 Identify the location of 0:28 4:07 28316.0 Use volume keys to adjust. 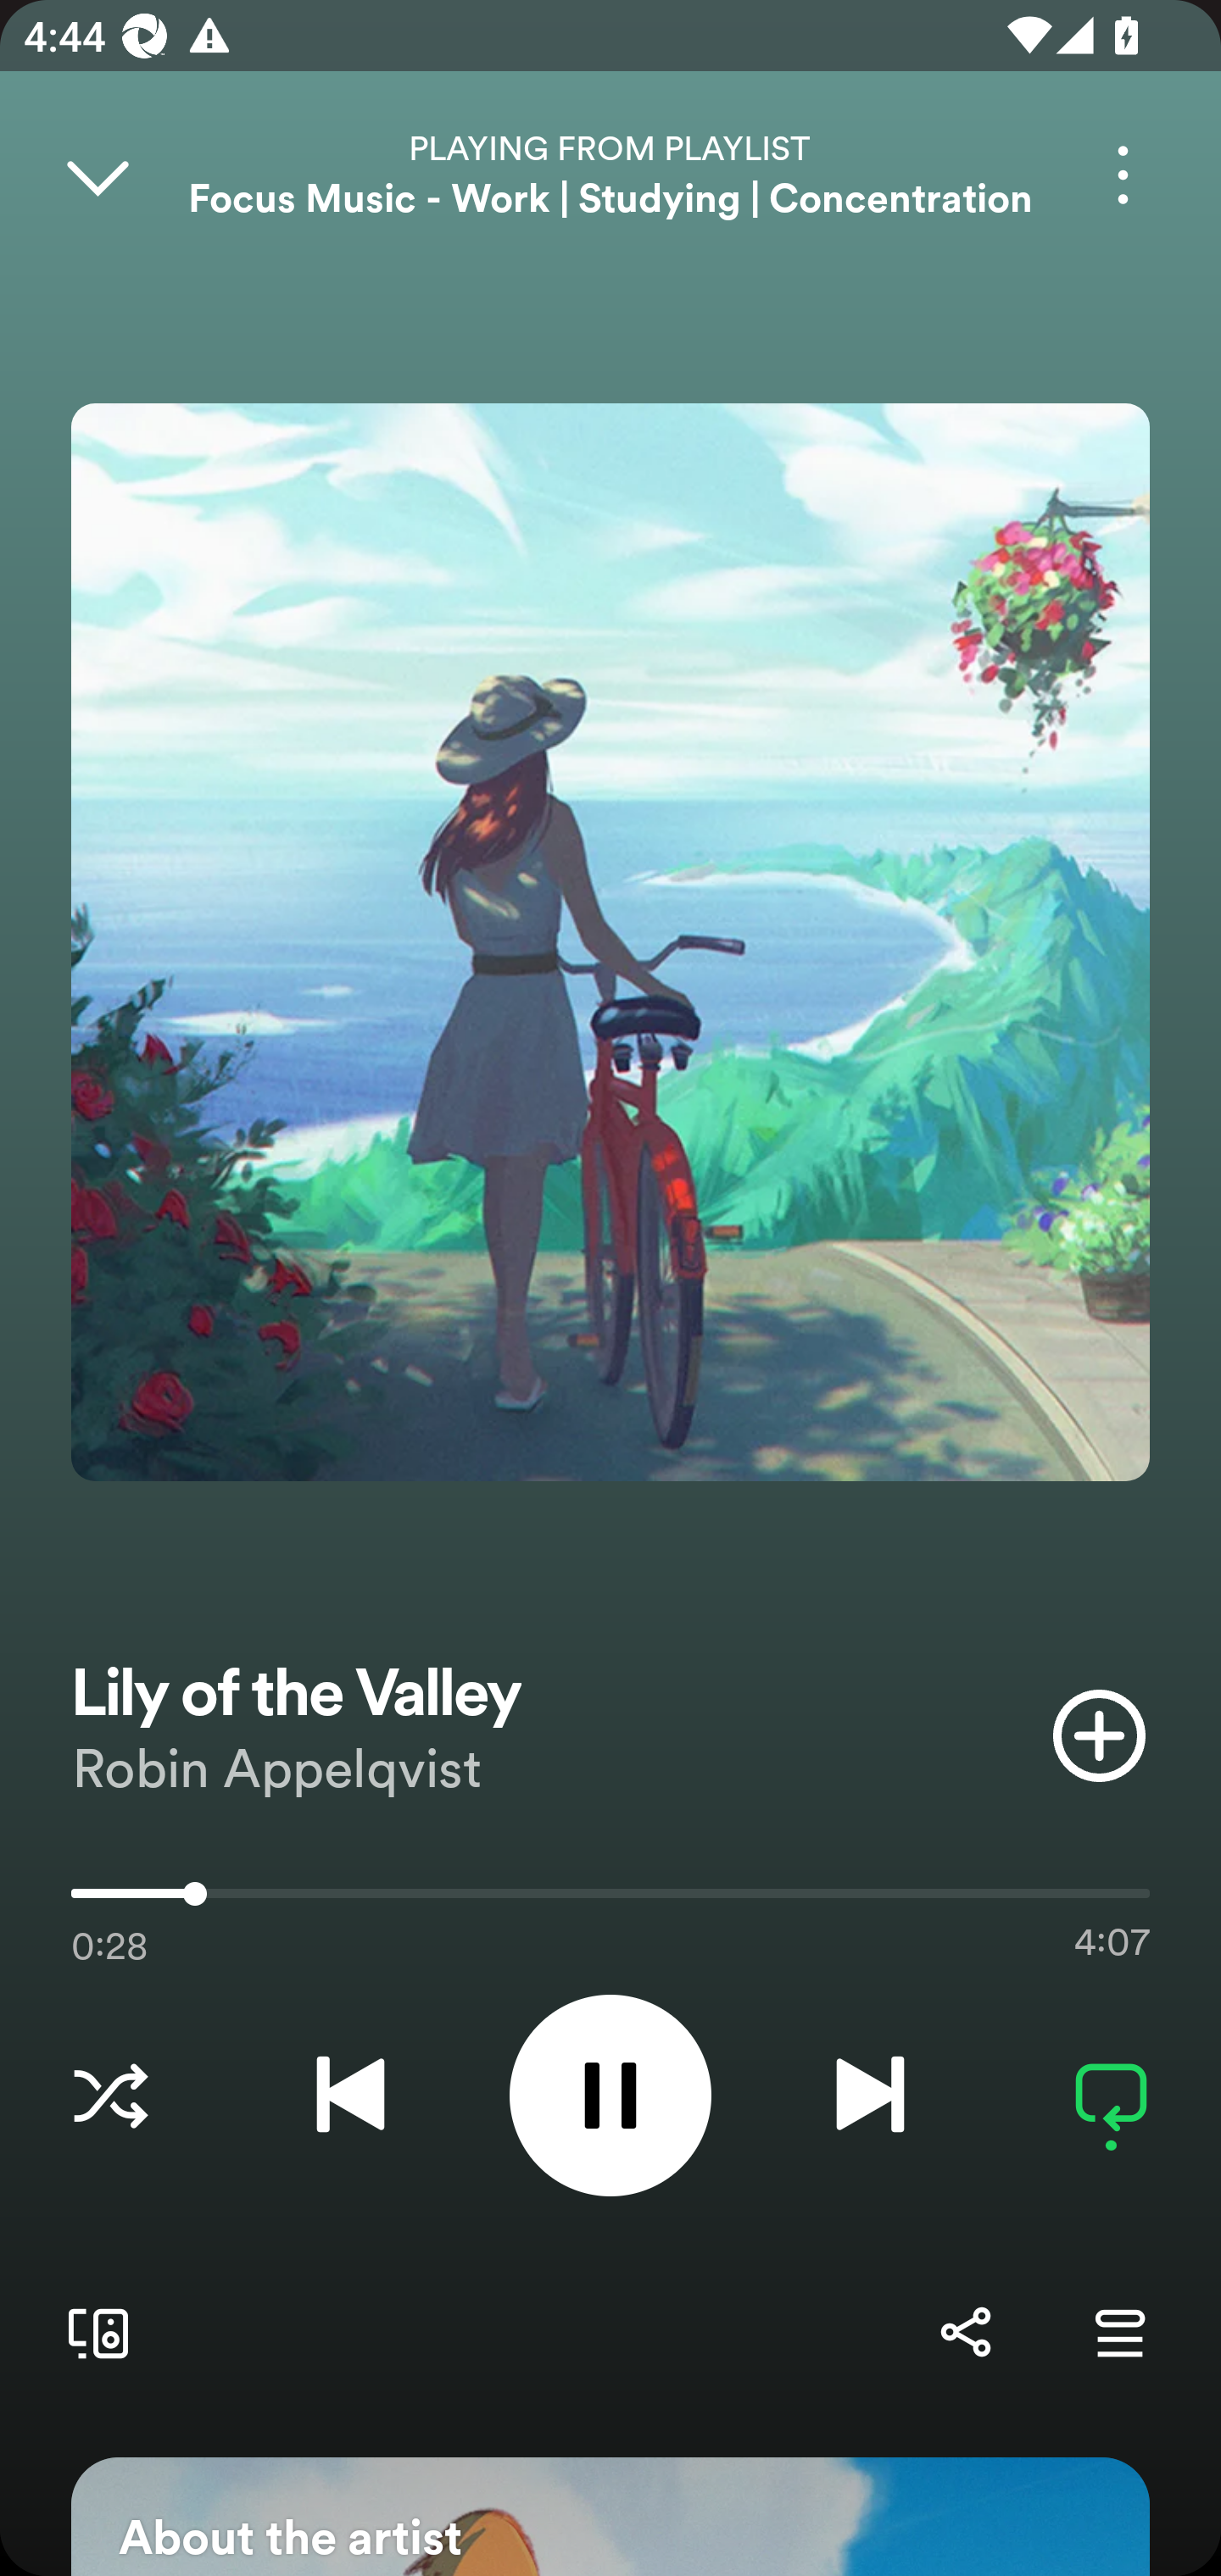
(610, 1901).